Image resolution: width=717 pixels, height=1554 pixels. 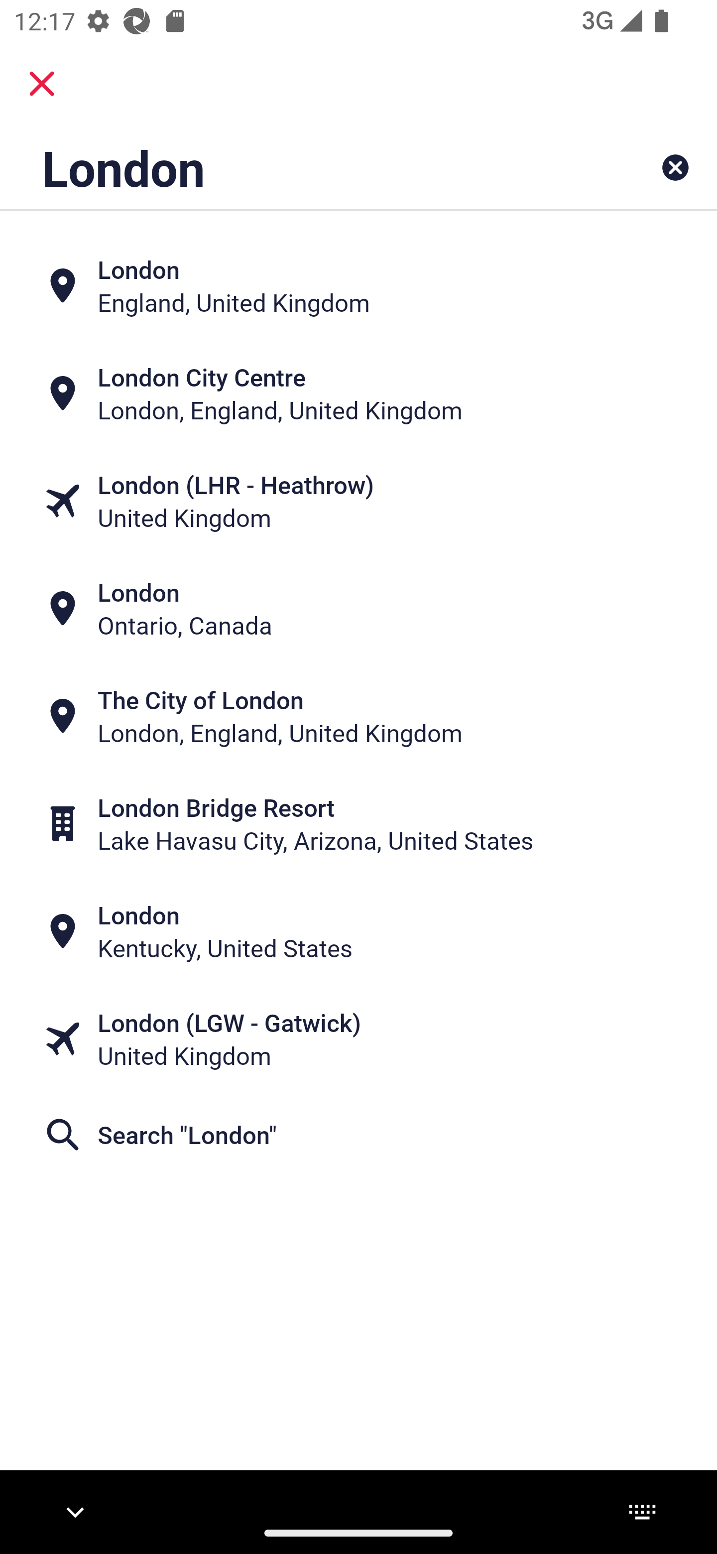 What do you see at coordinates (675, 167) in the screenshot?
I see `Clear` at bounding box center [675, 167].